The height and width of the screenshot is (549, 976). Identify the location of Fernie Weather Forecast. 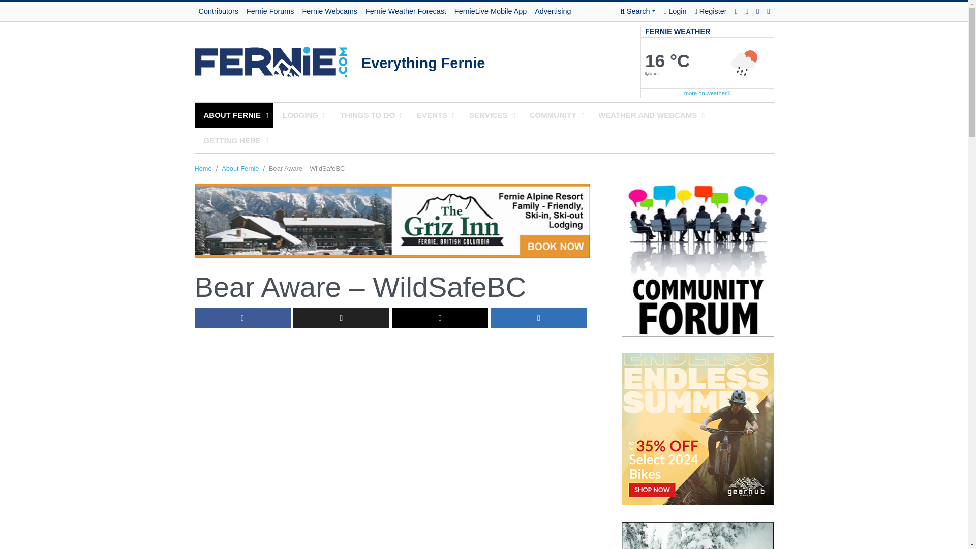
(406, 12).